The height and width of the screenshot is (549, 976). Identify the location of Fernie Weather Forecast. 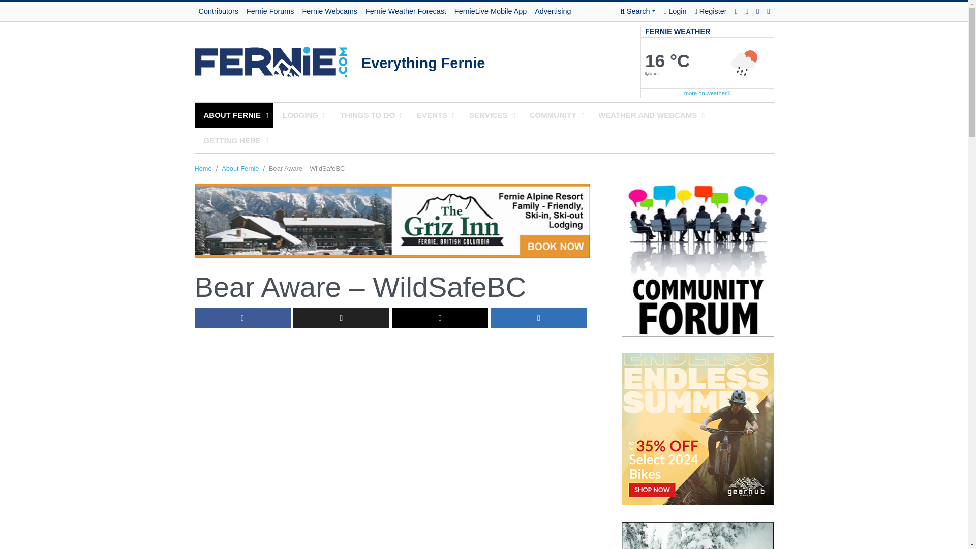
(406, 12).